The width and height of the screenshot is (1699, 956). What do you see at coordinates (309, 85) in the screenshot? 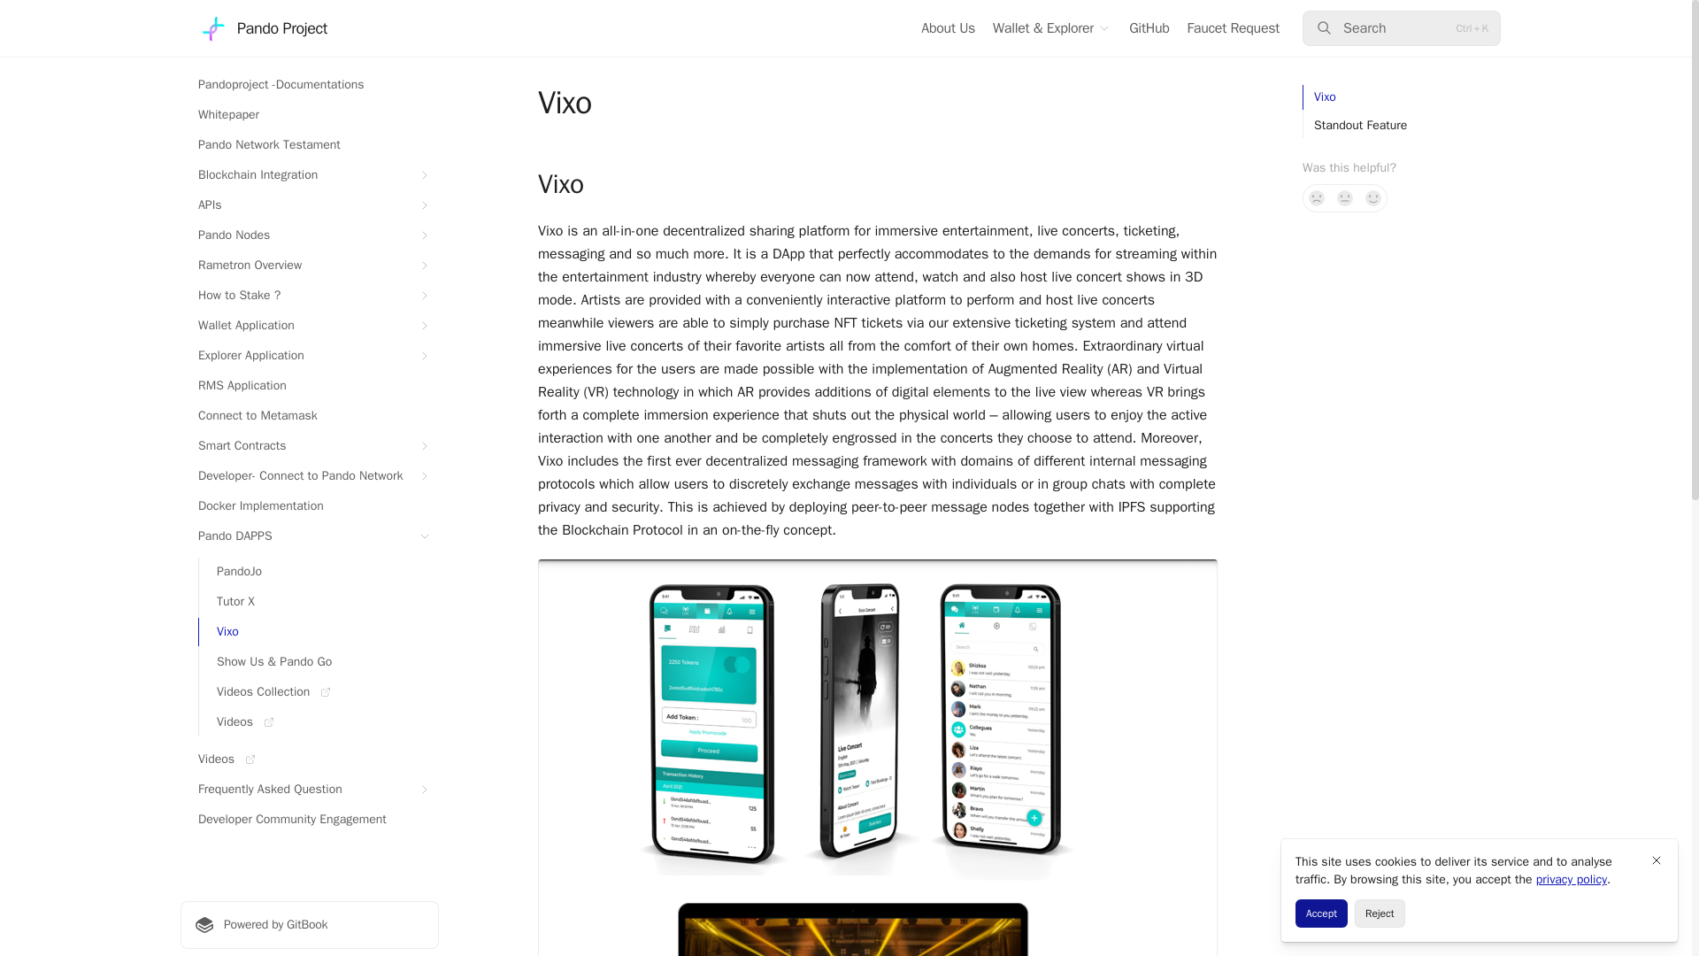
I see `Pandoproject -Documentations` at bounding box center [309, 85].